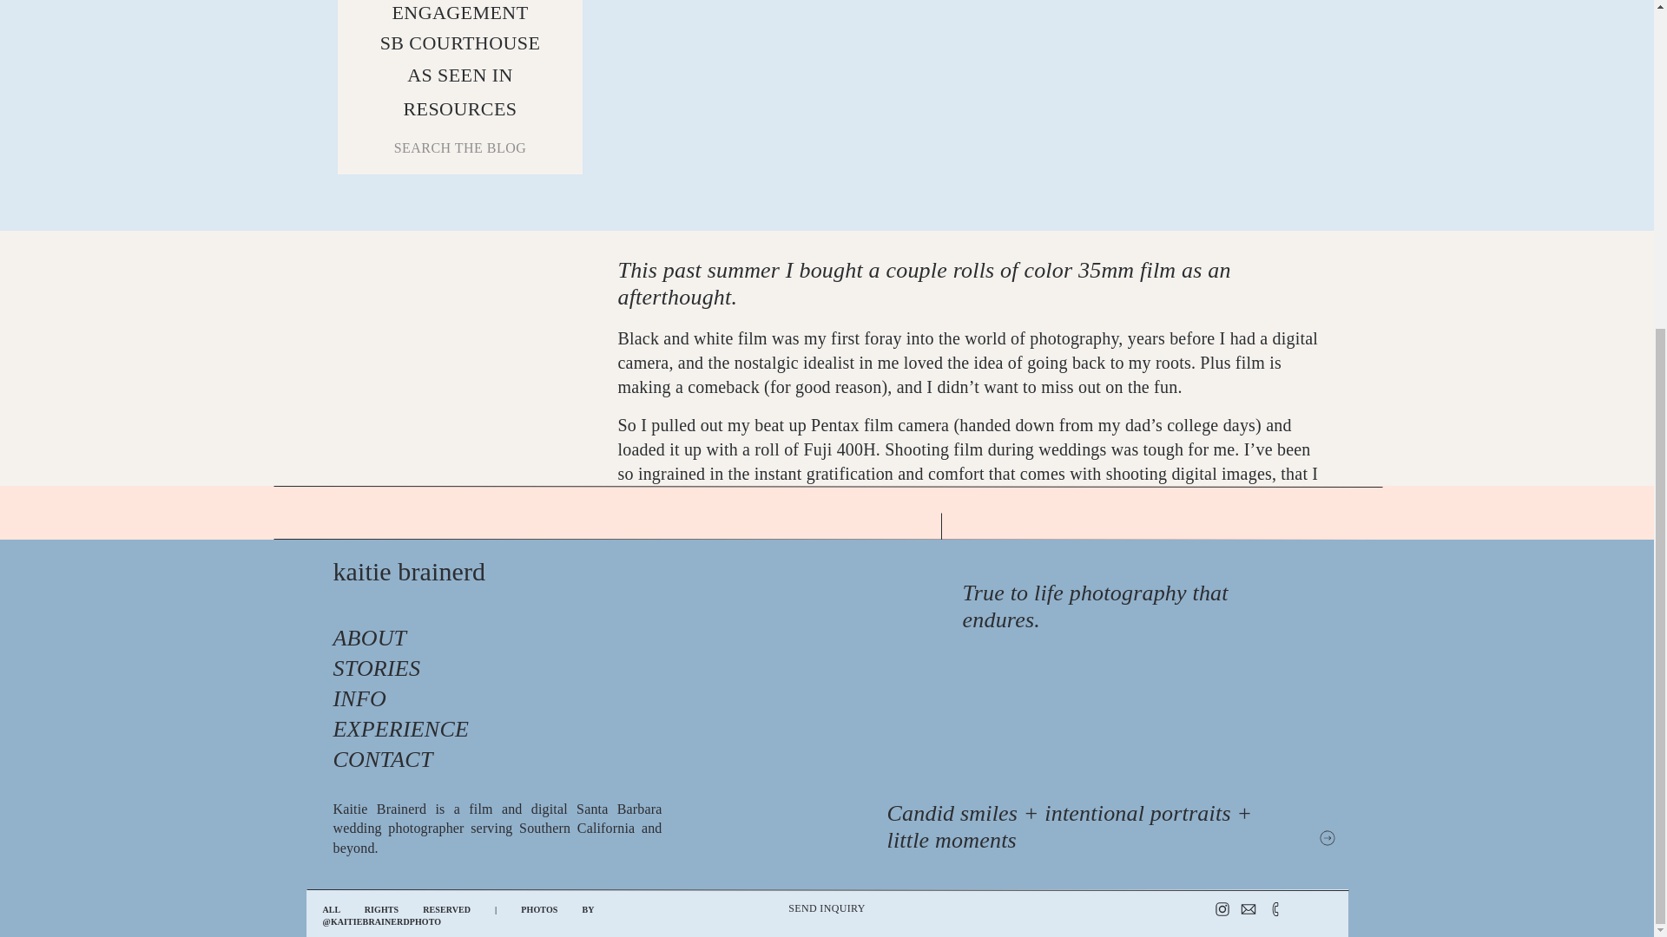 Image resolution: width=1667 pixels, height=937 pixels. Describe the element at coordinates (368, 761) in the screenshot. I see `CONTACT` at that location.